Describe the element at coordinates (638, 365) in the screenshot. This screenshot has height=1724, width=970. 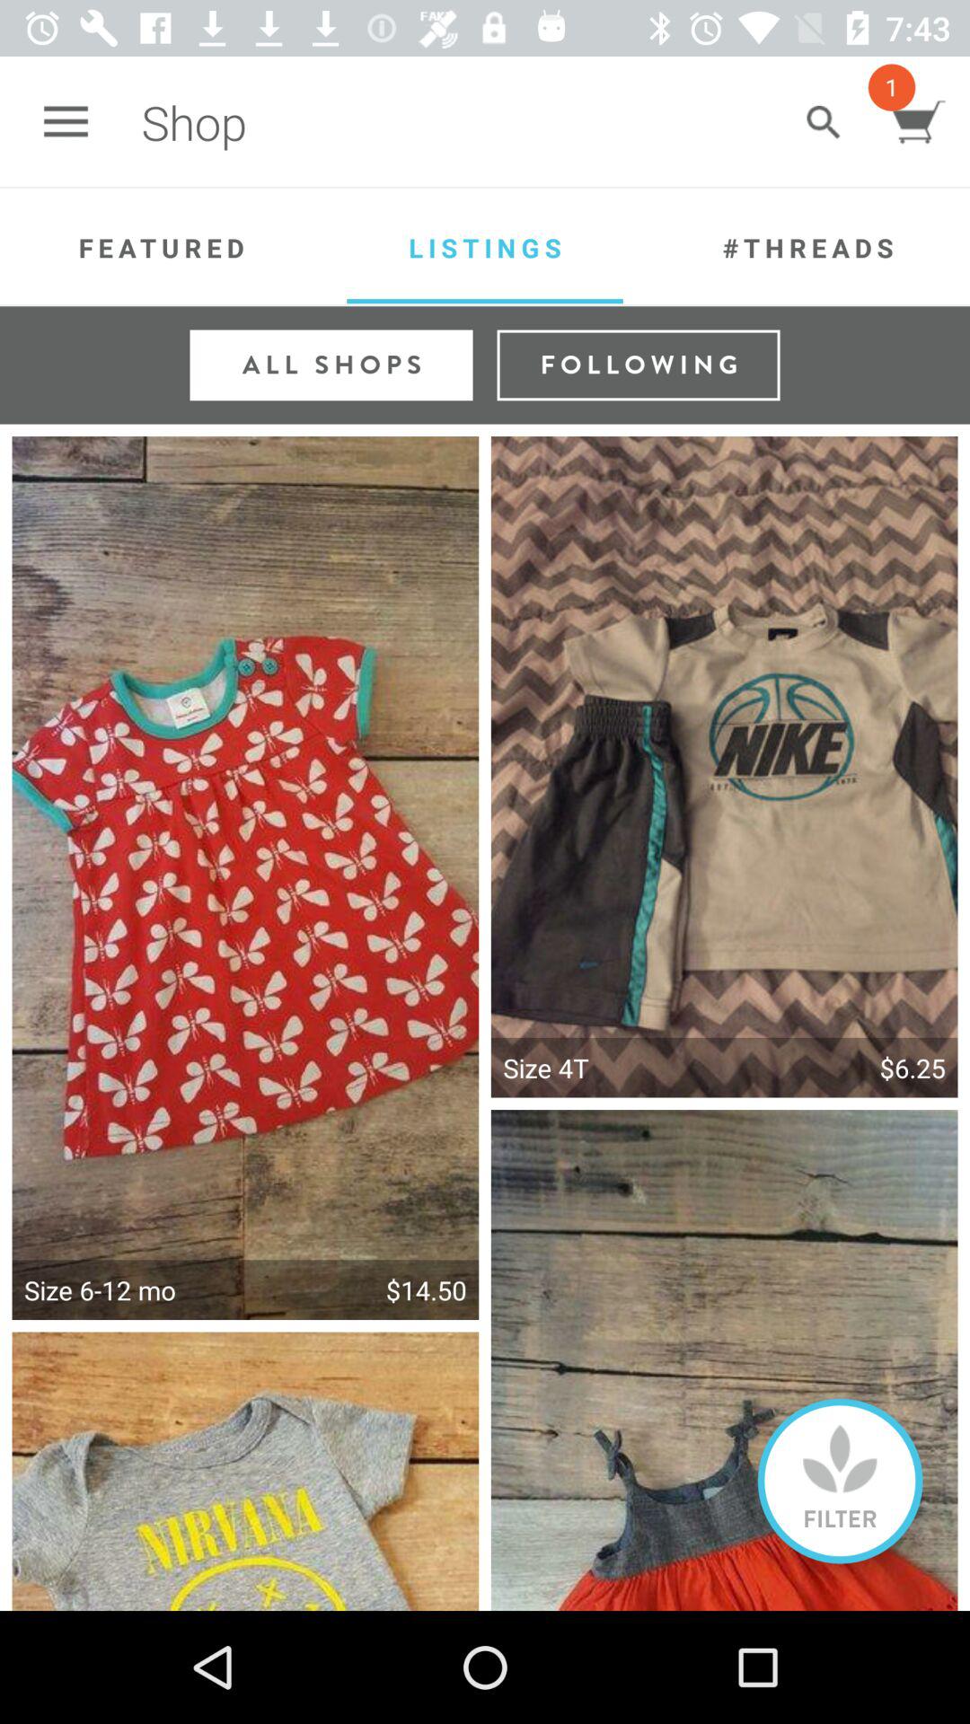
I see `turn off the item next to the all shops icon` at that location.